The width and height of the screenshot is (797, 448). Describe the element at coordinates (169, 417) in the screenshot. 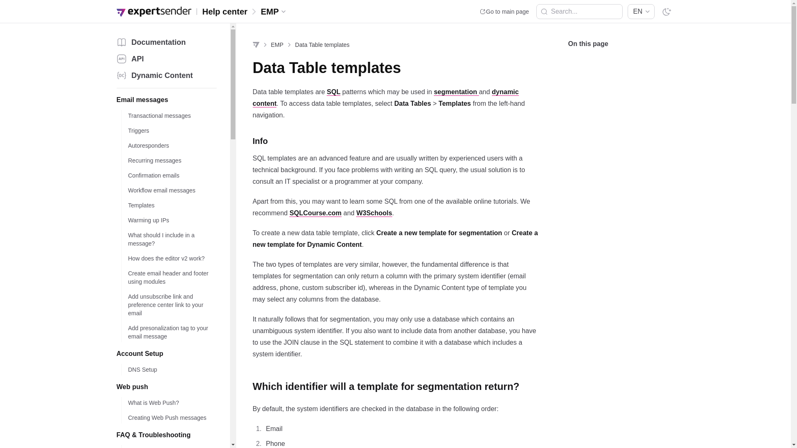

I see `Creating Web Push messages` at that location.